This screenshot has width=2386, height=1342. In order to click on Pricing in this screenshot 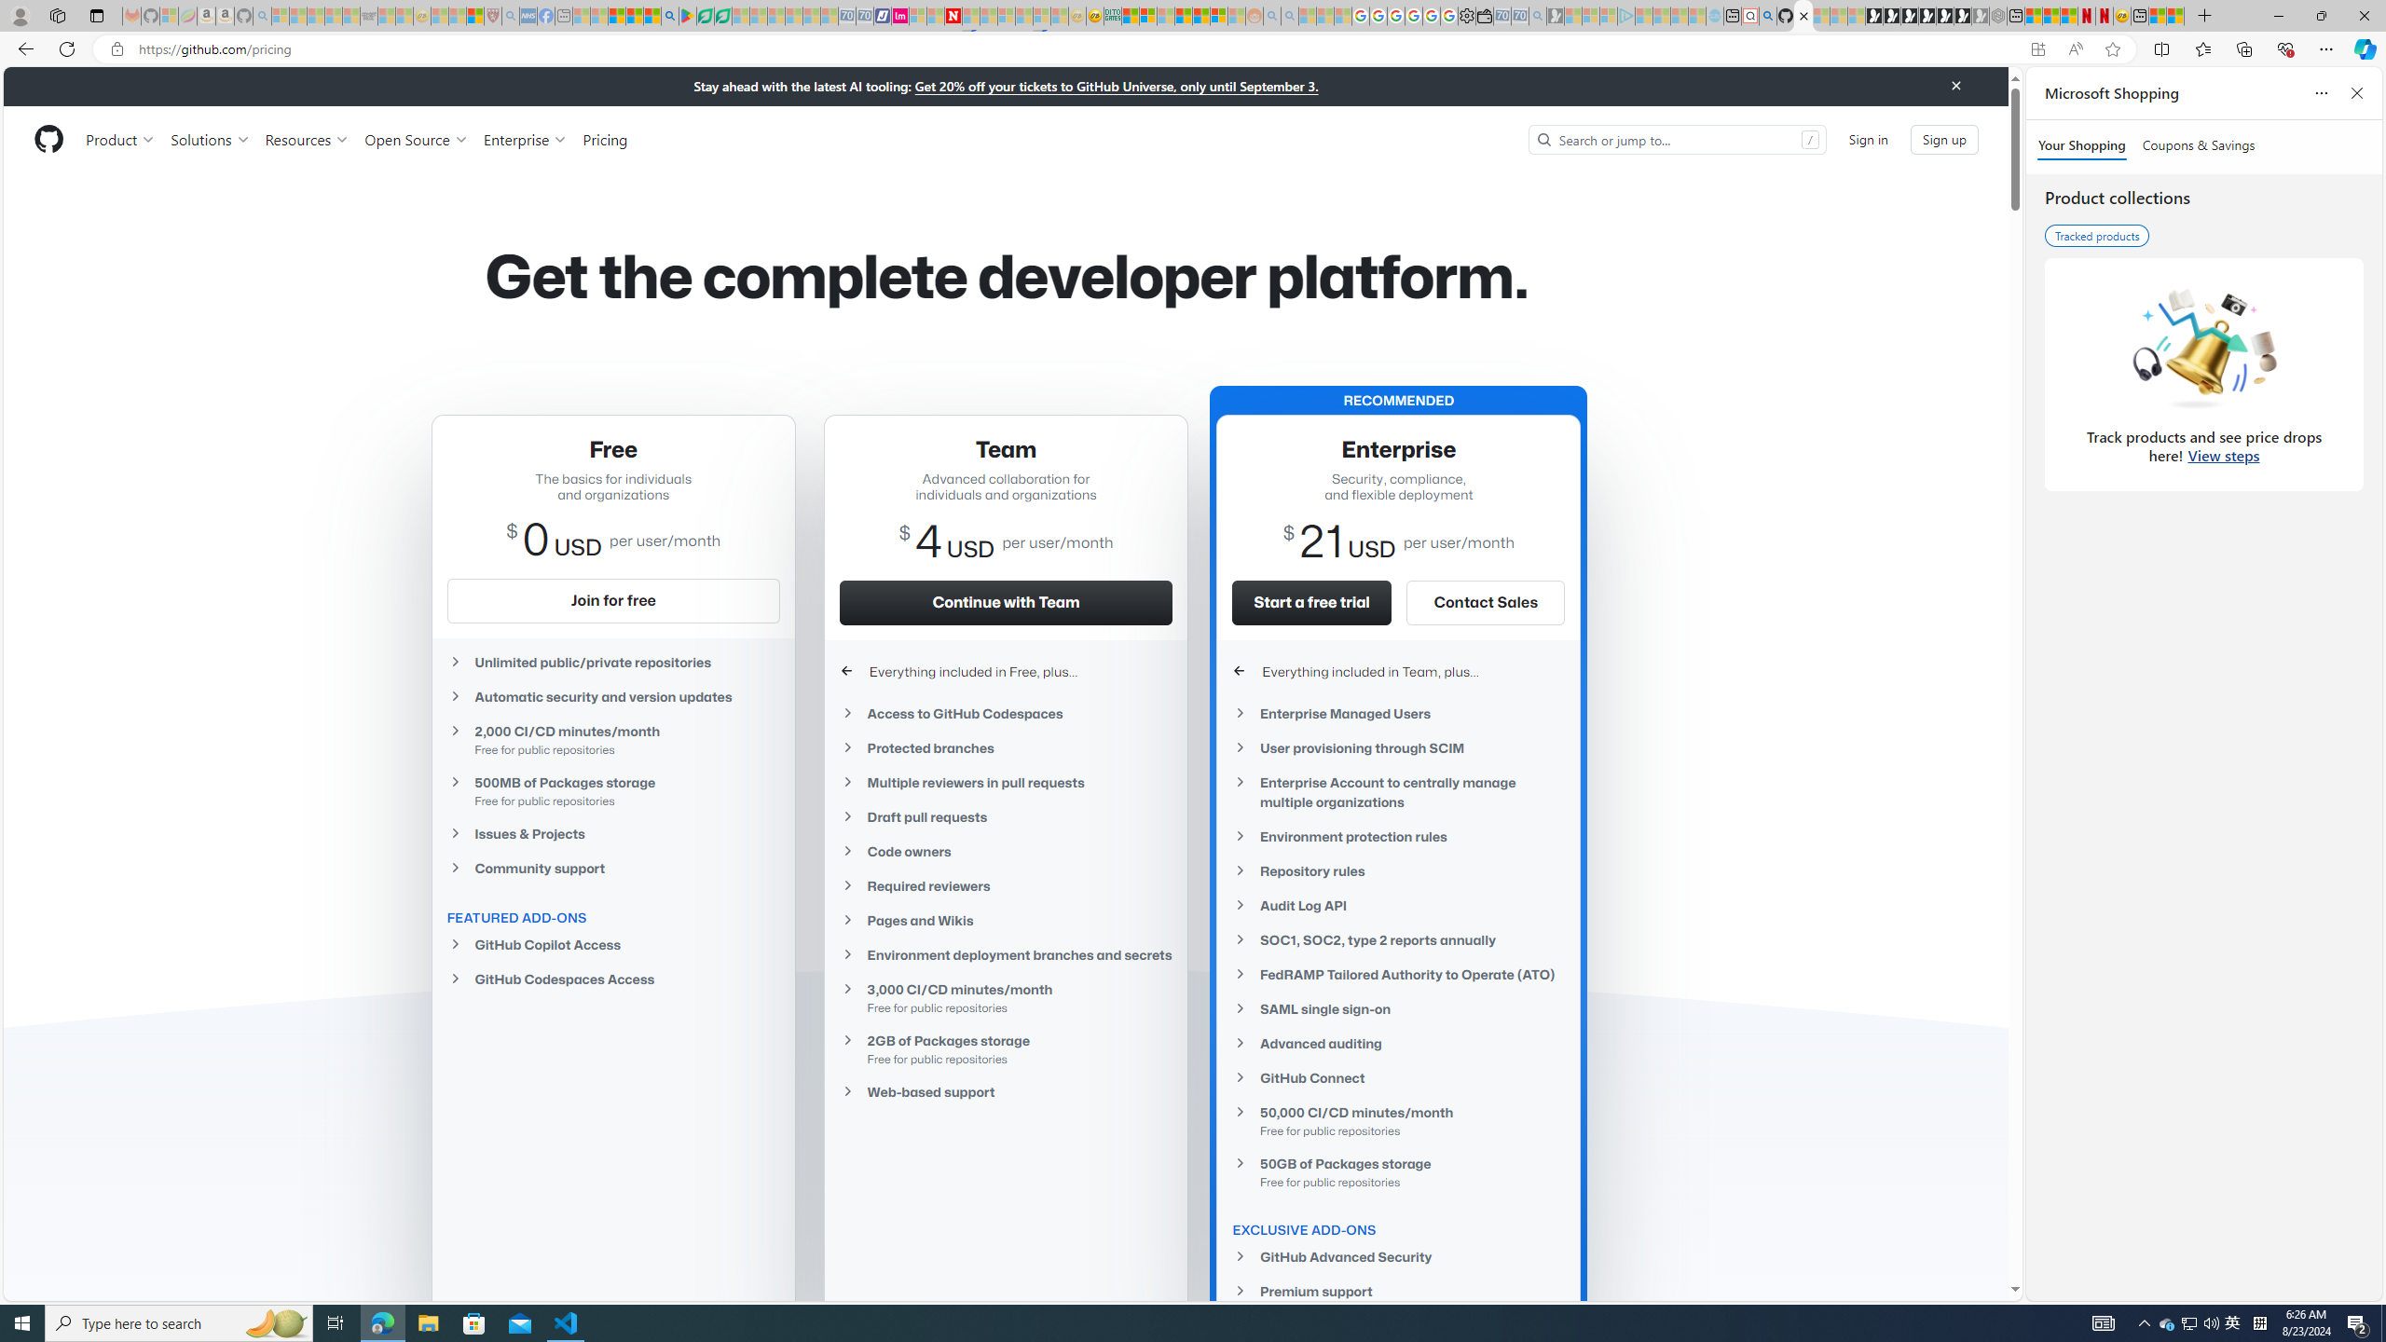, I will do `click(604, 139)`.